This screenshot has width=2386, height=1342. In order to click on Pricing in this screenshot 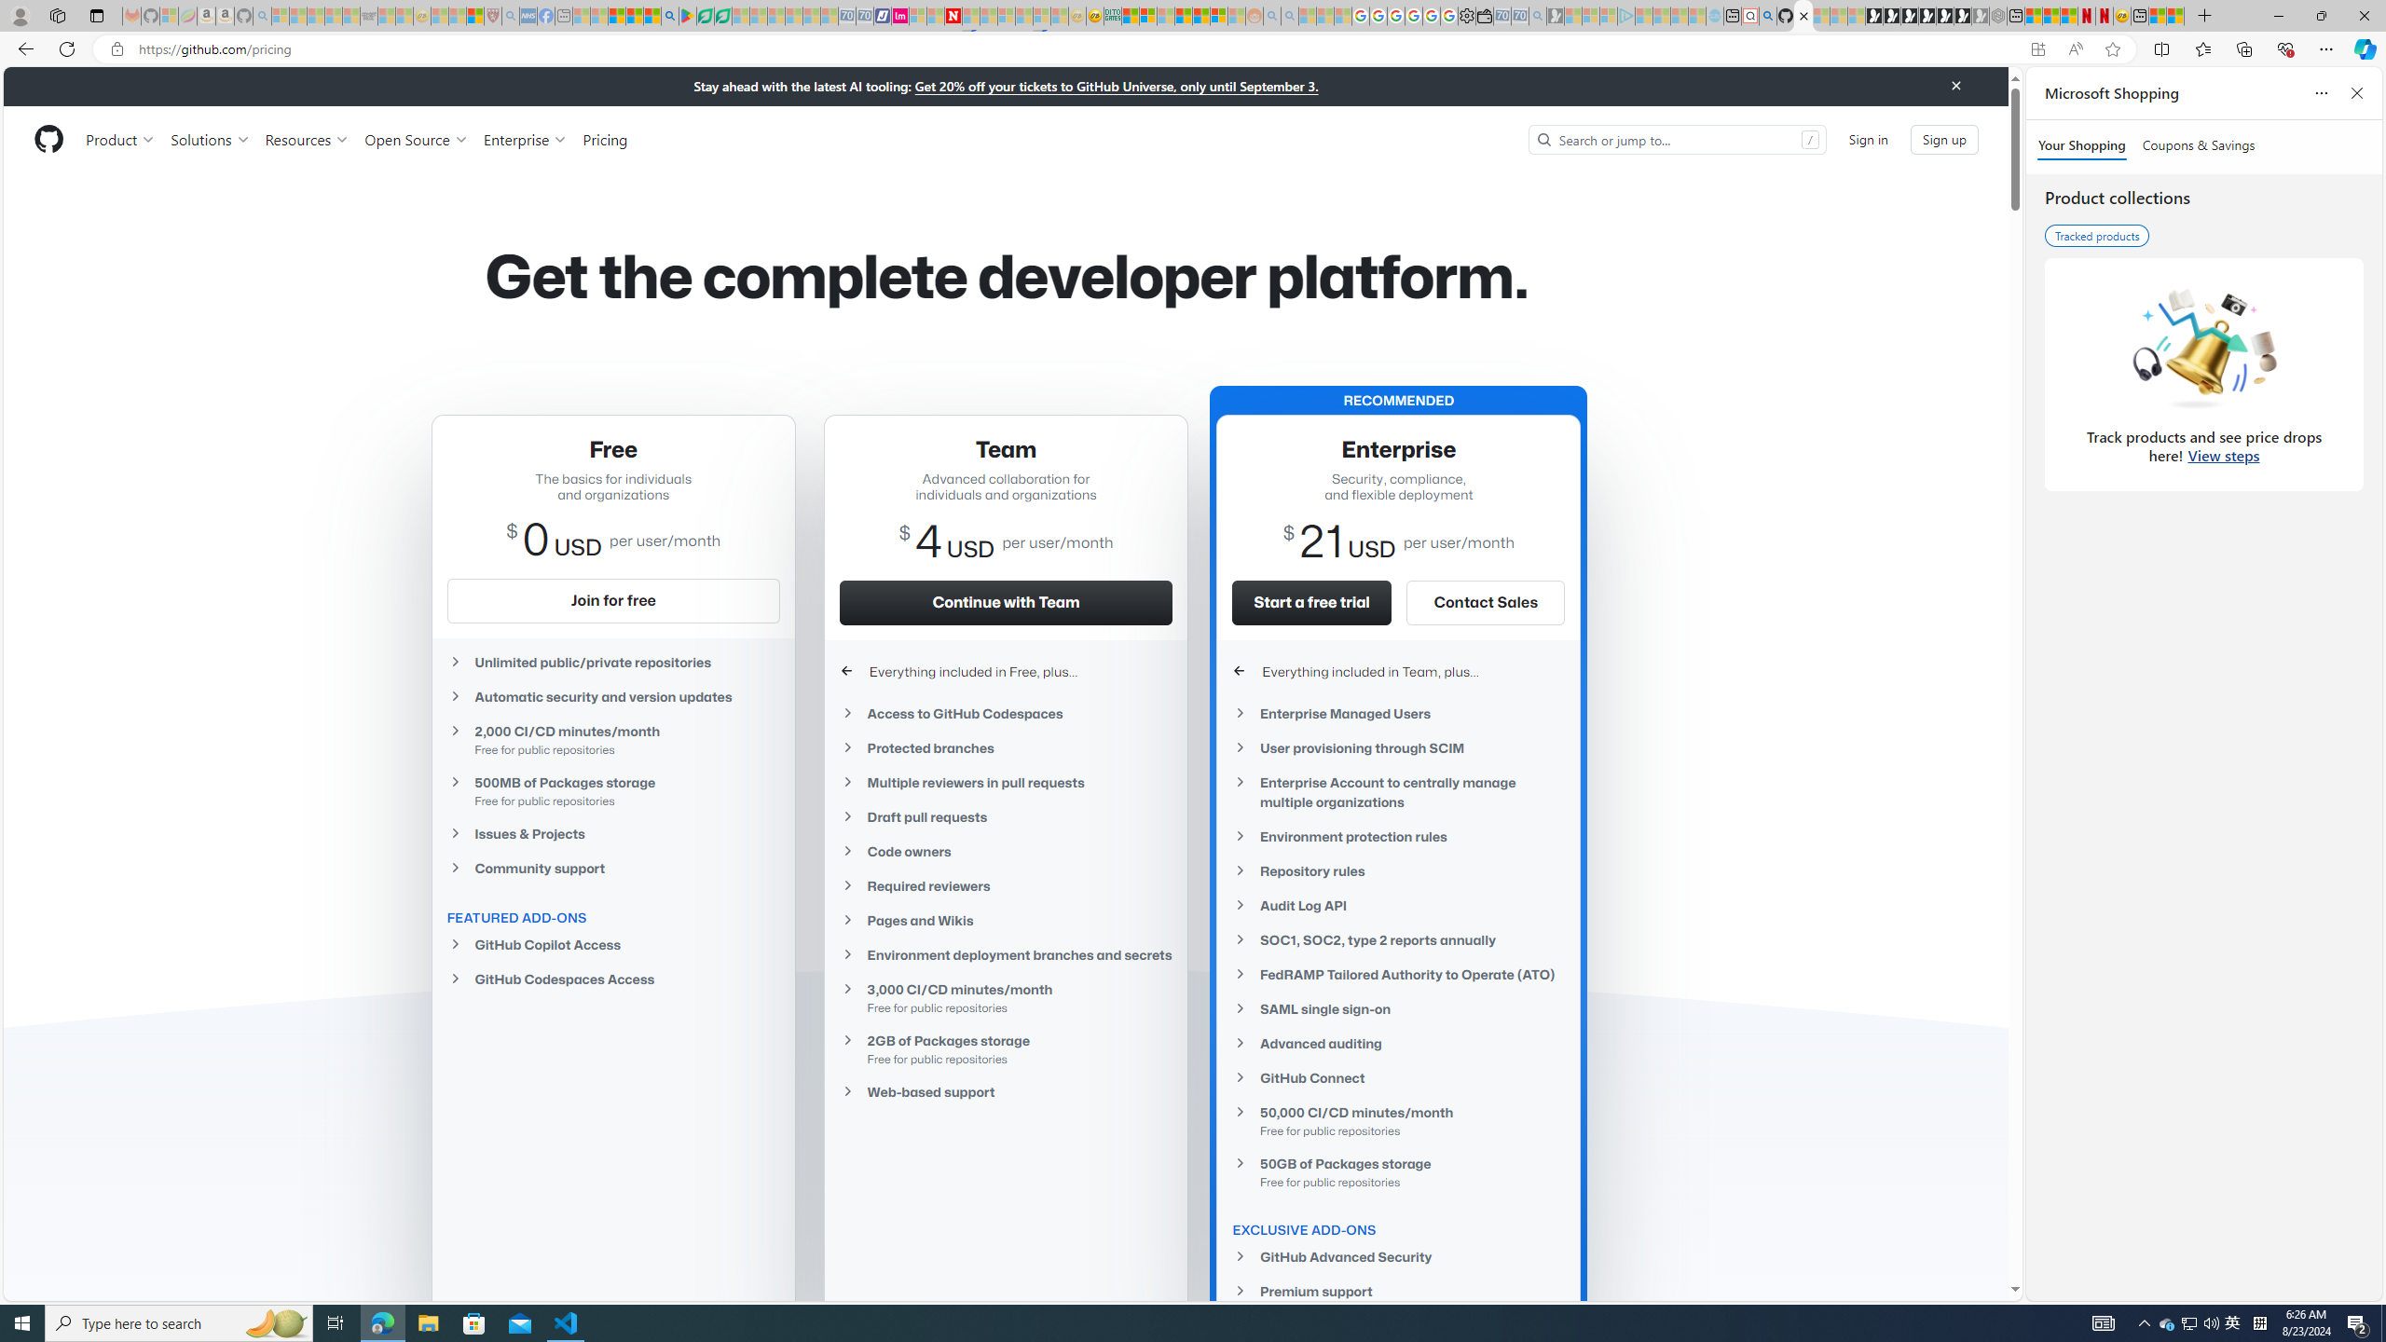, I will do `click(604, 139)`.